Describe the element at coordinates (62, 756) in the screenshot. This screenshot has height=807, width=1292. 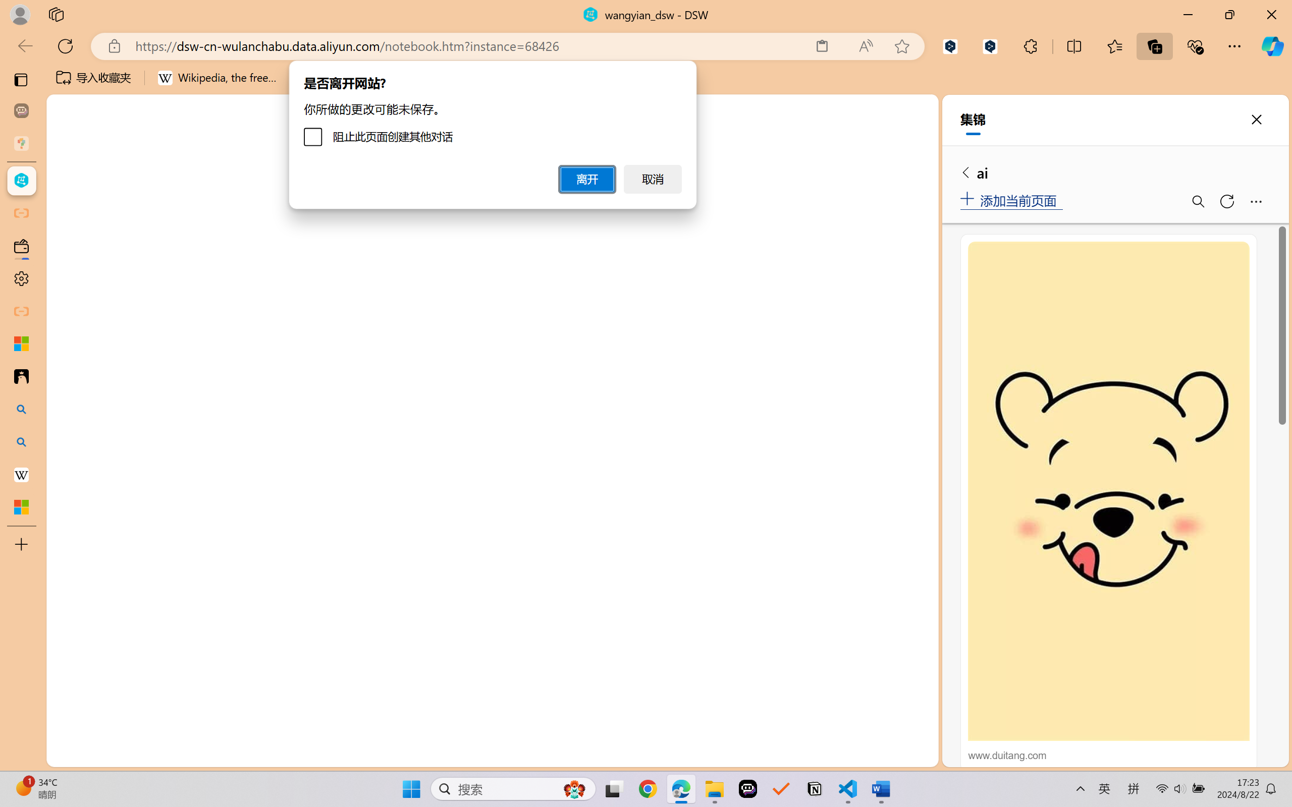
I see `remote` at that location.